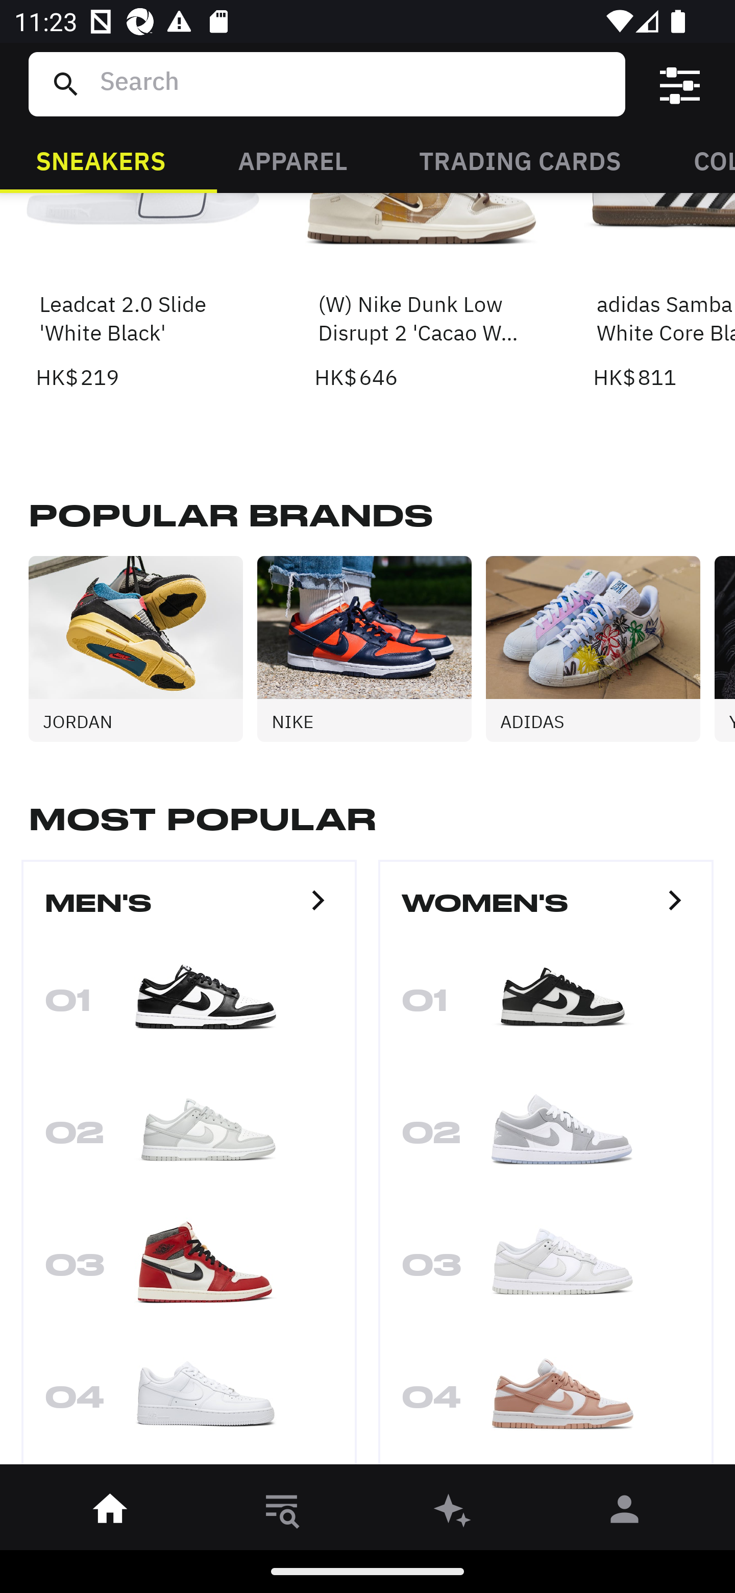  I want to click on 󱎸, so click(282, 1512).